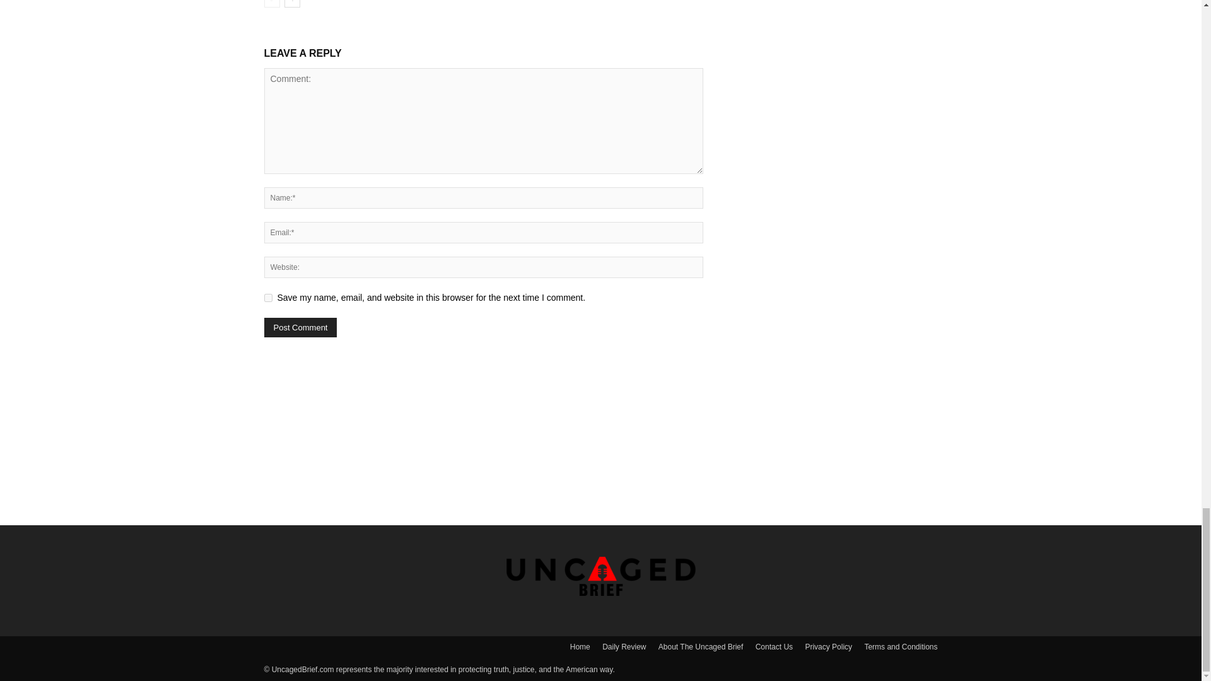 This screenshot has height=681, width=1211. What do you see at coordinates (300, 327) in the screenshot?
I see `Post Comment` at bounding box center [300, 327].